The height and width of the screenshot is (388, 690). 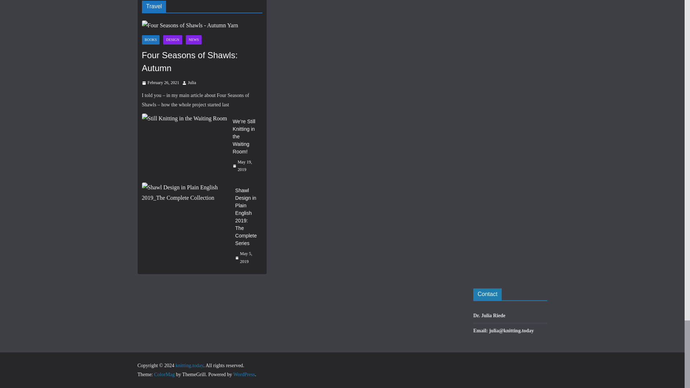 I want to click on Julia, so click(x=192, y=83).